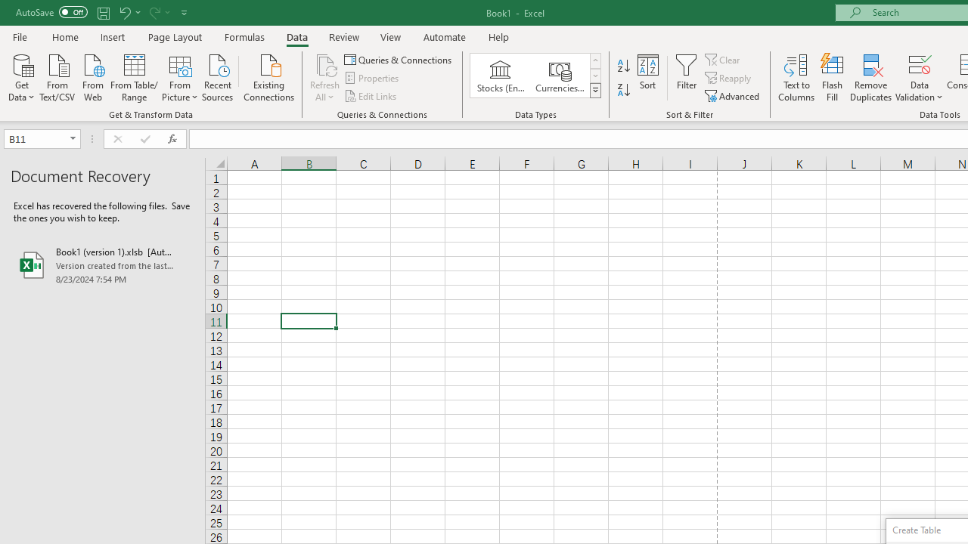 The height and width of the screenshot is (544, 968). Describe the element at coordinates (372, 79) in the screenshot. I see `Properties` at that location.